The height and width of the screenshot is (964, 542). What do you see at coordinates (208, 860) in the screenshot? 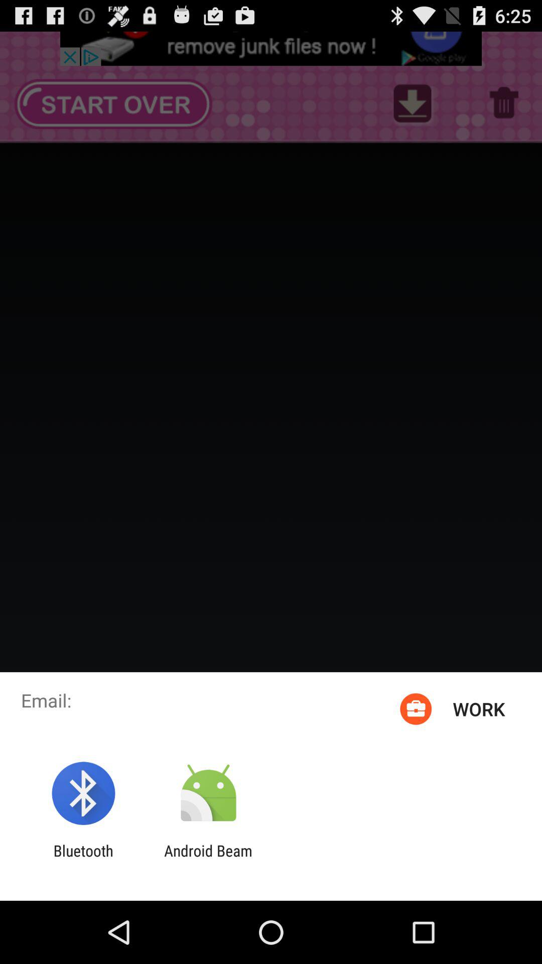
I see `open android beam app` at bounding box center [208, 860].